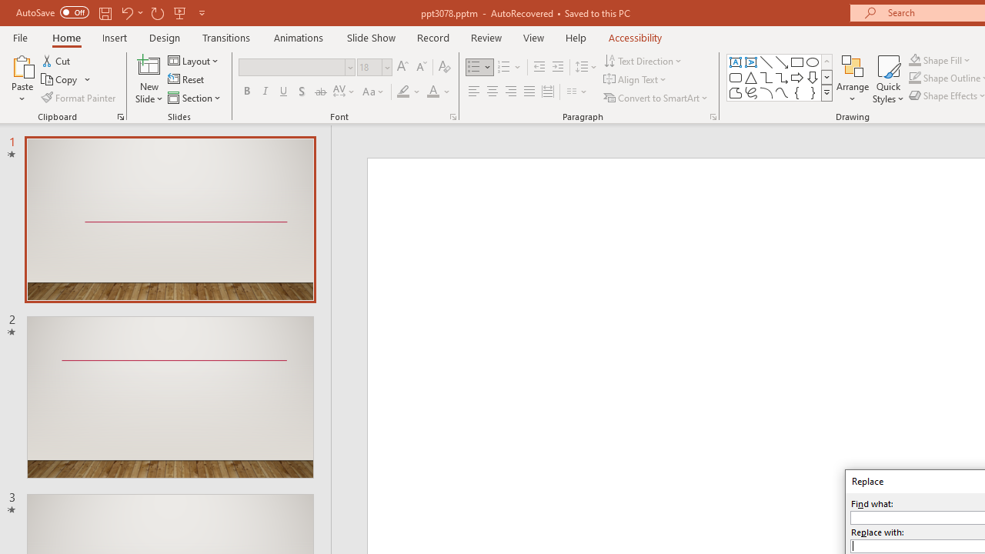 This screenshot has height=554, width=985. I want to click on Text Highlight Color, so click(409, 92).